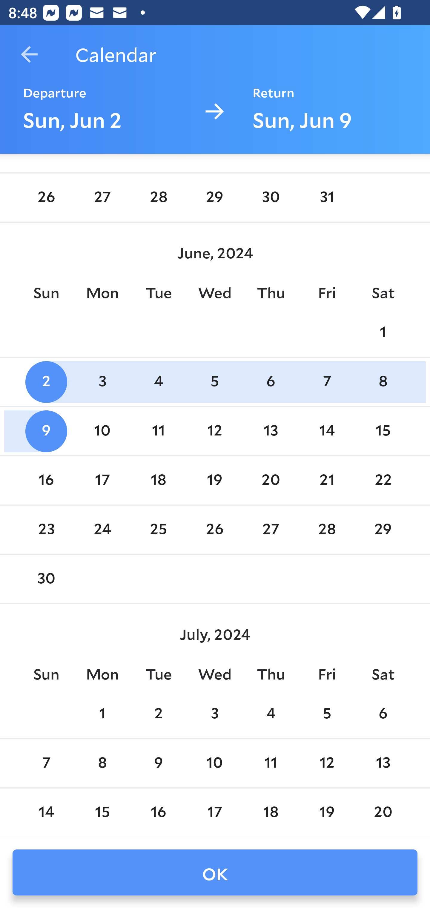  Describe the element at coordinates (383, 480) in the screenshot. I see `22` at that location.